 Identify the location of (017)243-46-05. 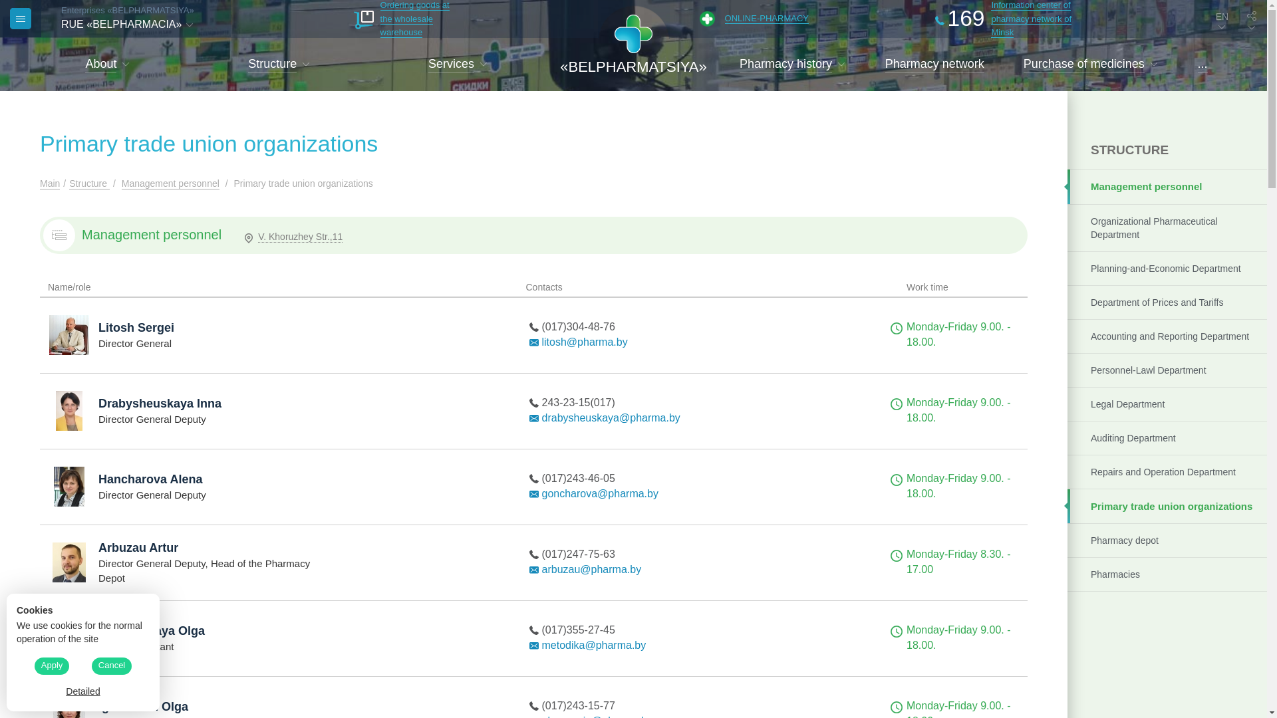
(578, 479).